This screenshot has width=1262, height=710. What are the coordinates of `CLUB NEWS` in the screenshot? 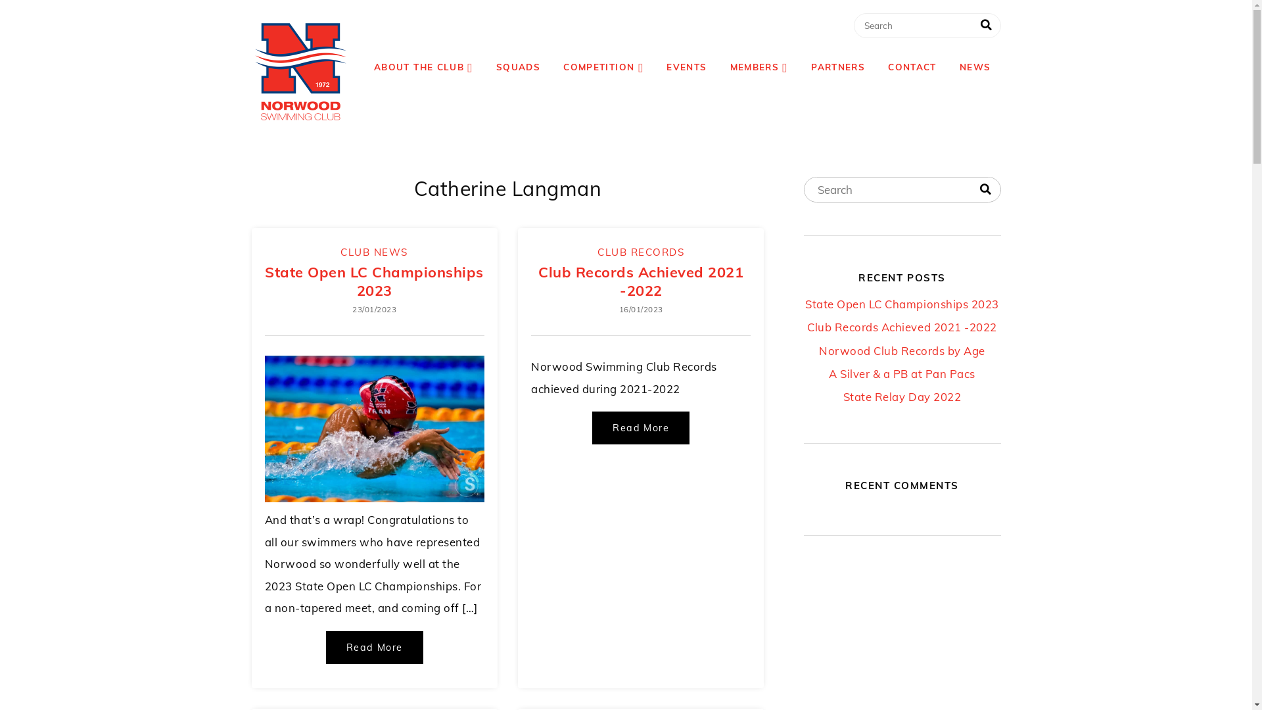 It's located at (375, 252).